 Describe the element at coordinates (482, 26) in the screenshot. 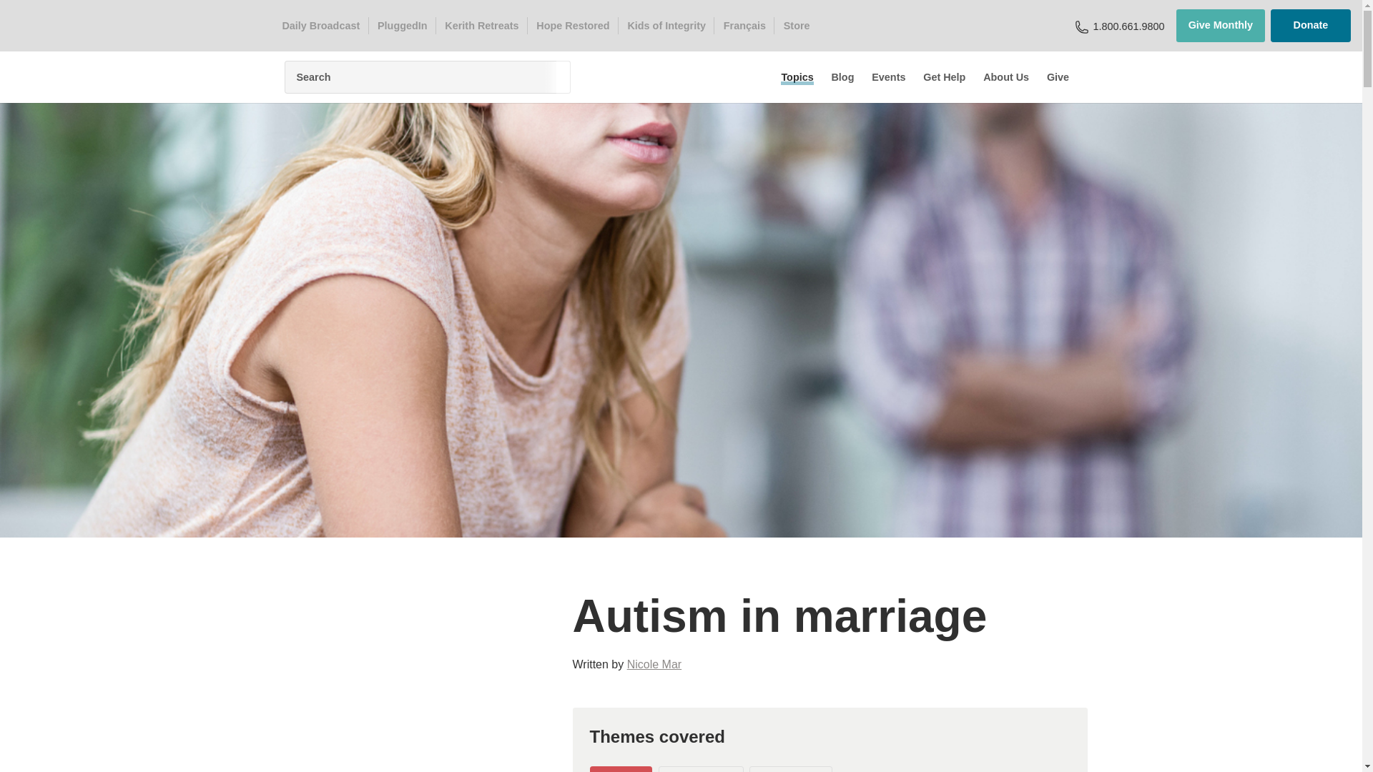

I see `Kerith Retreats` at that location.